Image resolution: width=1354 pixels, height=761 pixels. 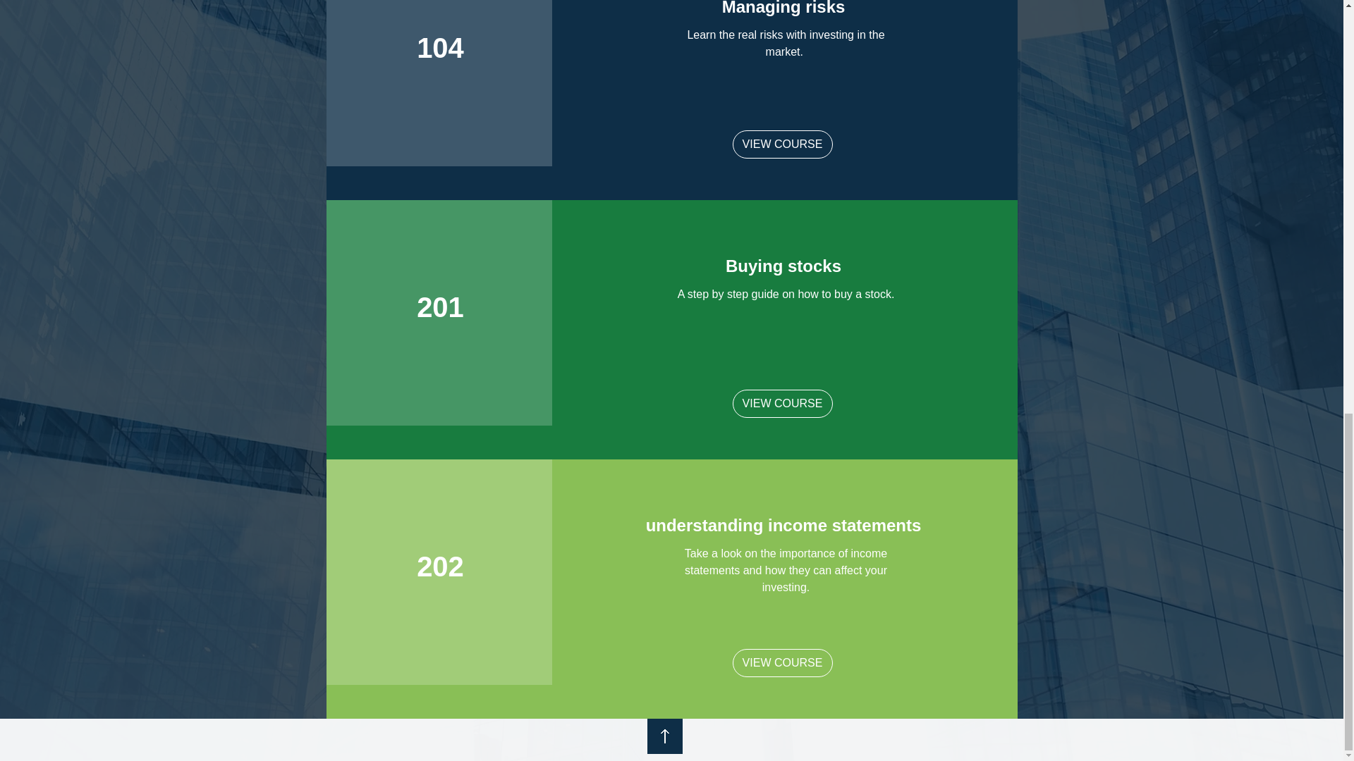 I want to click on VIEW COURSE, so click(x=782, y=663).